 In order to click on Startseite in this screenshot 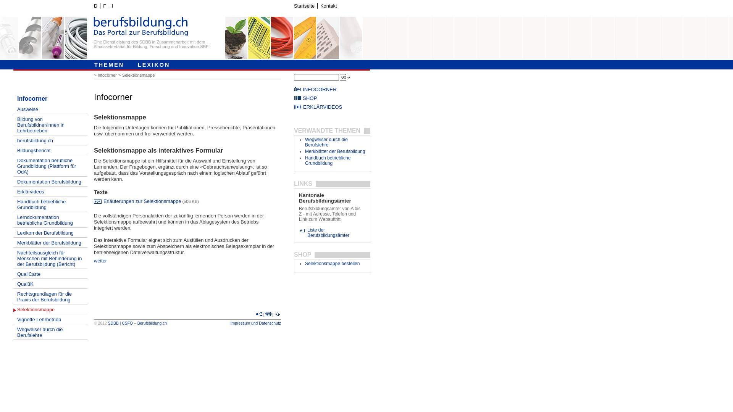, I will do `click(304, 6)`.